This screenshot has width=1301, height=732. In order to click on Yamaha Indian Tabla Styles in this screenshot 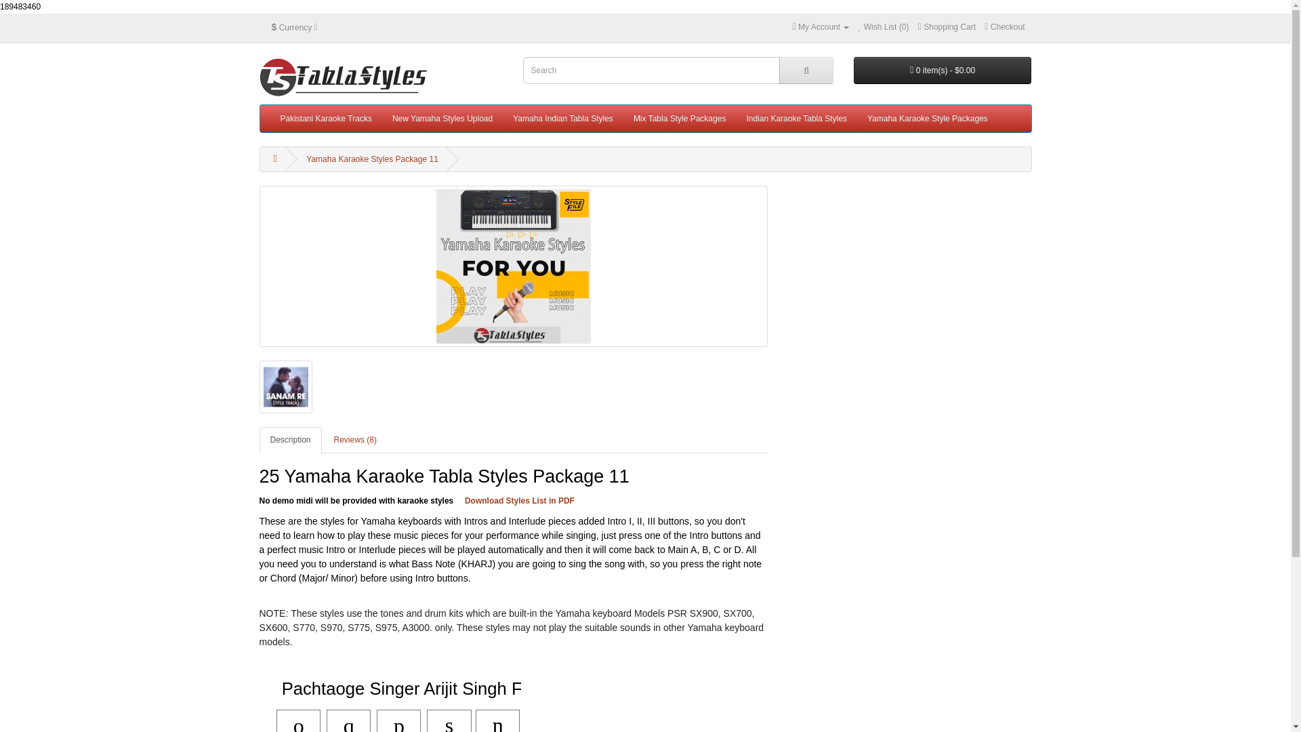, I will do `click(562, 119)`.